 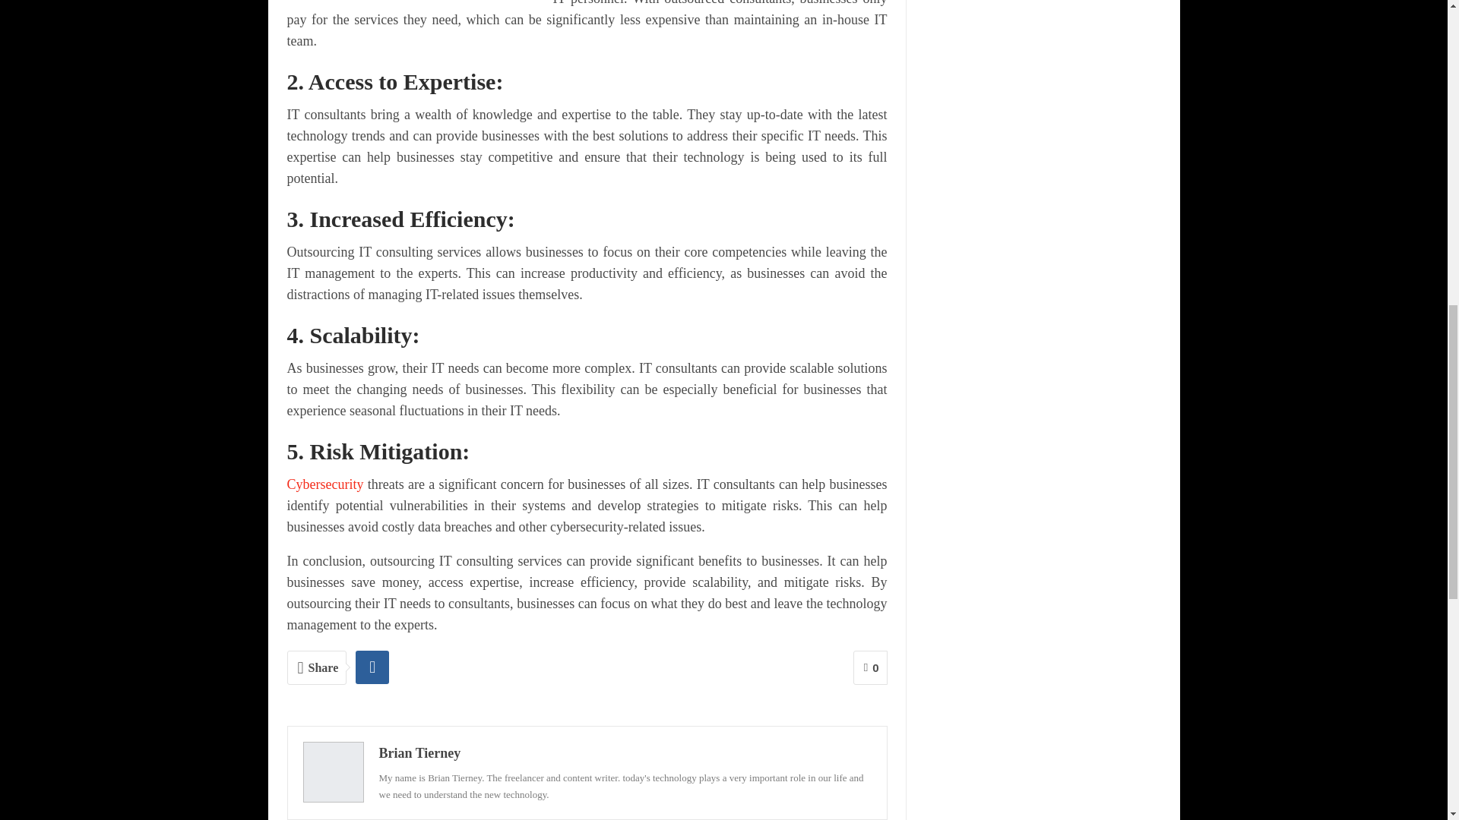 I want to click on 0, so click(x=870, y=667).